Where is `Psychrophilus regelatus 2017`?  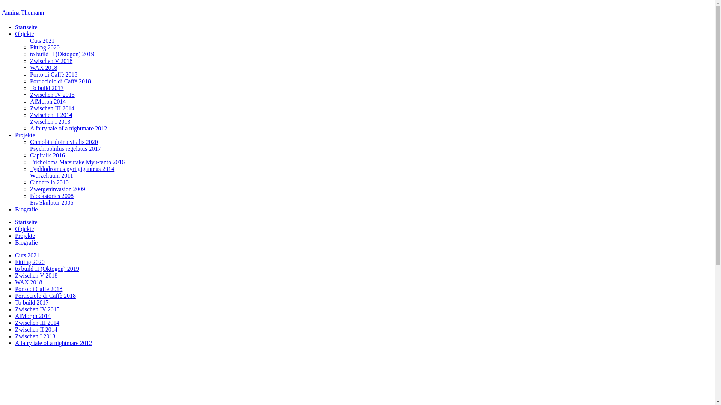
Psychrophilus regelatus 2017 is located at coordinates (65, 148).